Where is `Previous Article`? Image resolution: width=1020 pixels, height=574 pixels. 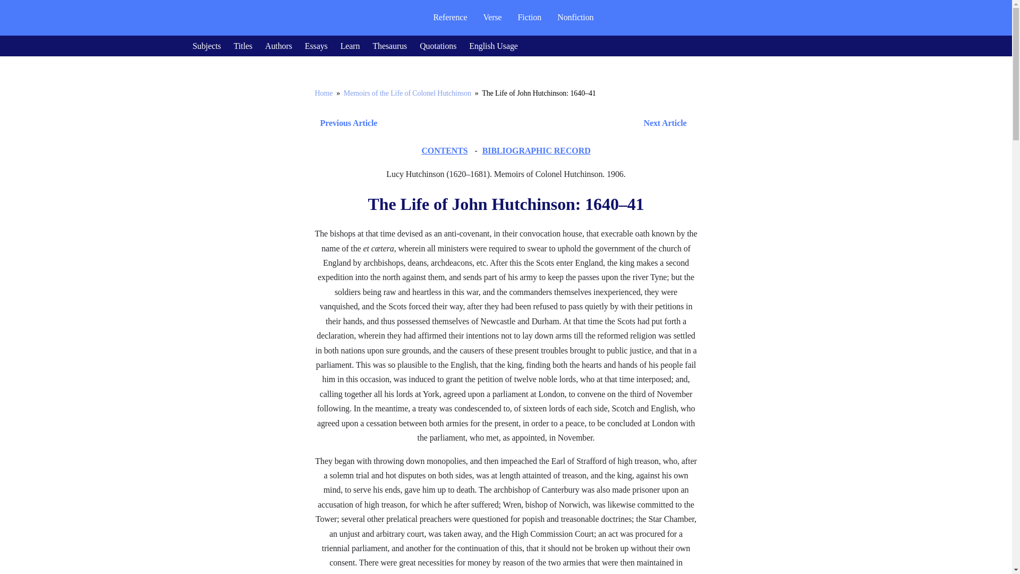 Previous Article is located at coordinates (345, 123).